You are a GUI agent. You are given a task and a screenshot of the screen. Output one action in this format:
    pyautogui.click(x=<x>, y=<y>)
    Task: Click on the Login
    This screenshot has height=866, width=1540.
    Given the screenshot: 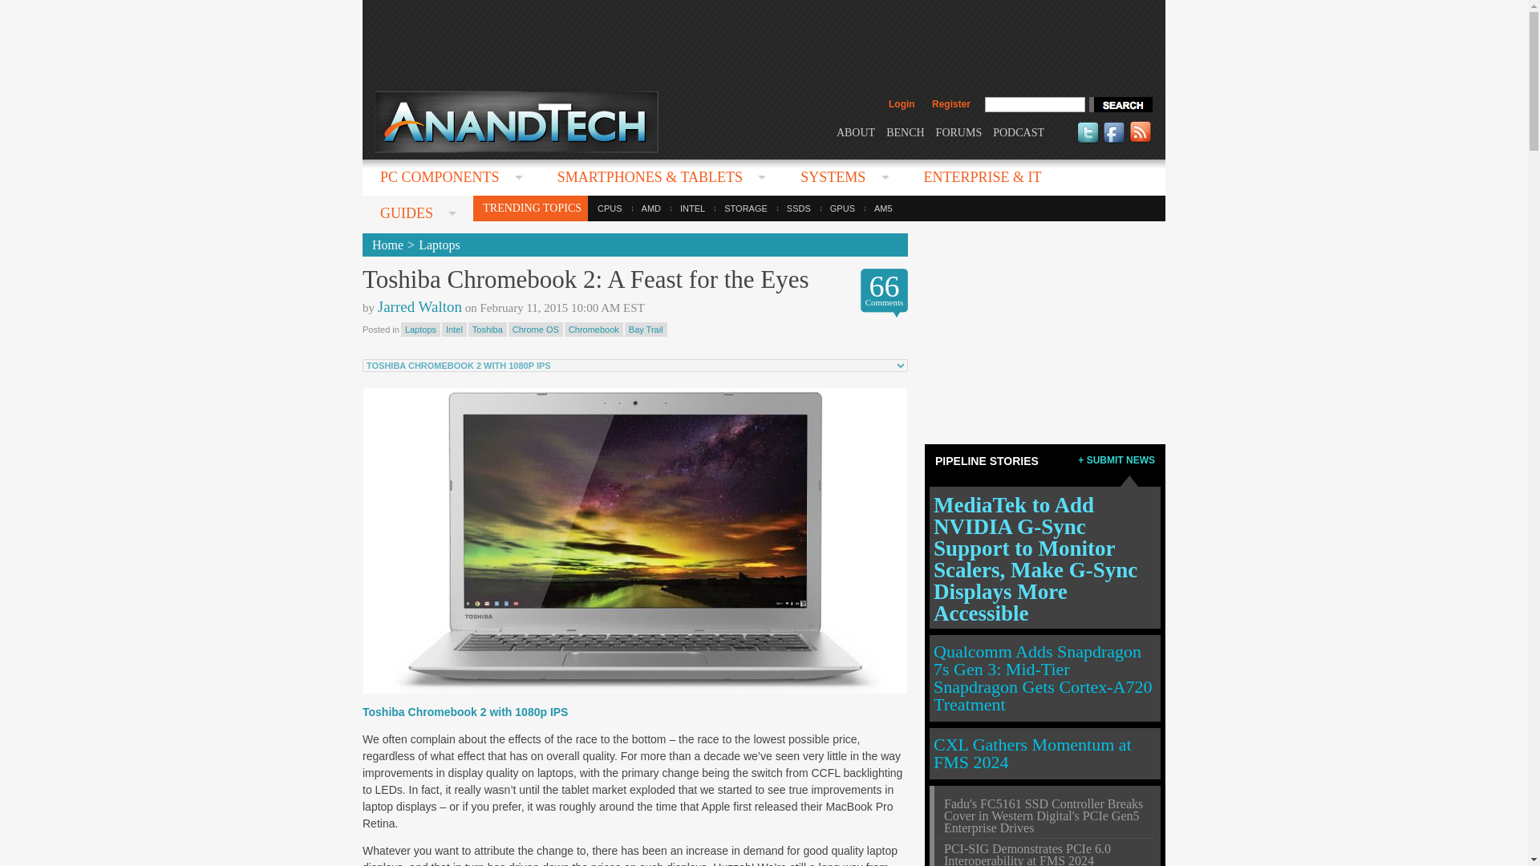 What is the action you would take?
    pyautogui.click(x=902, y=104)
    